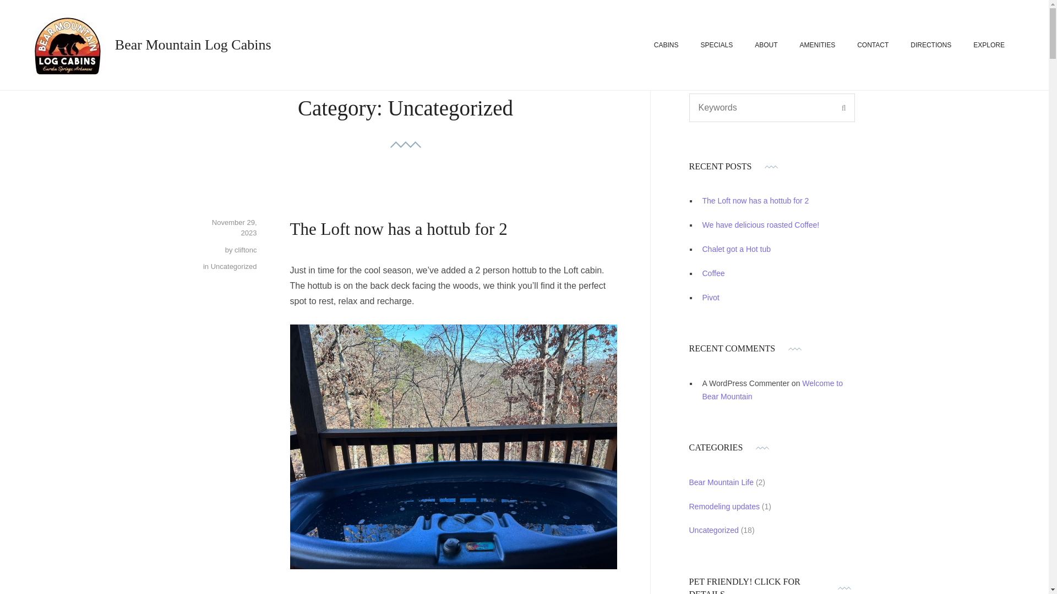  What do you see at coordinates (235, 228) in the screenshot?
I see `November 29, 2023` at bounding box center [235, 228].